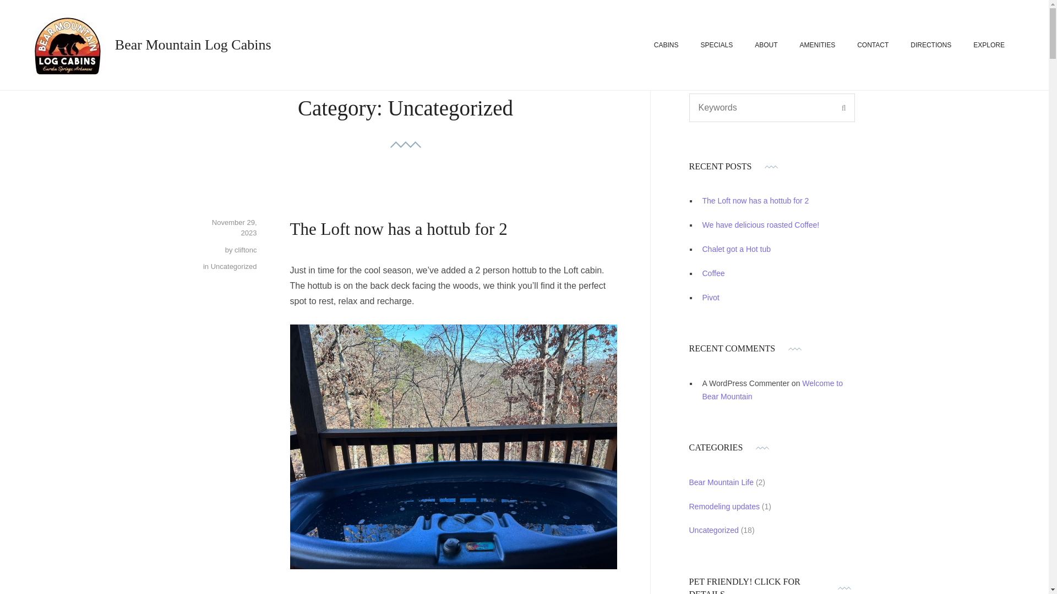  What do you see at coordinates (235, 228) in the screenshot?
I see `November 29, 2023` at bounding box center [235, 228].